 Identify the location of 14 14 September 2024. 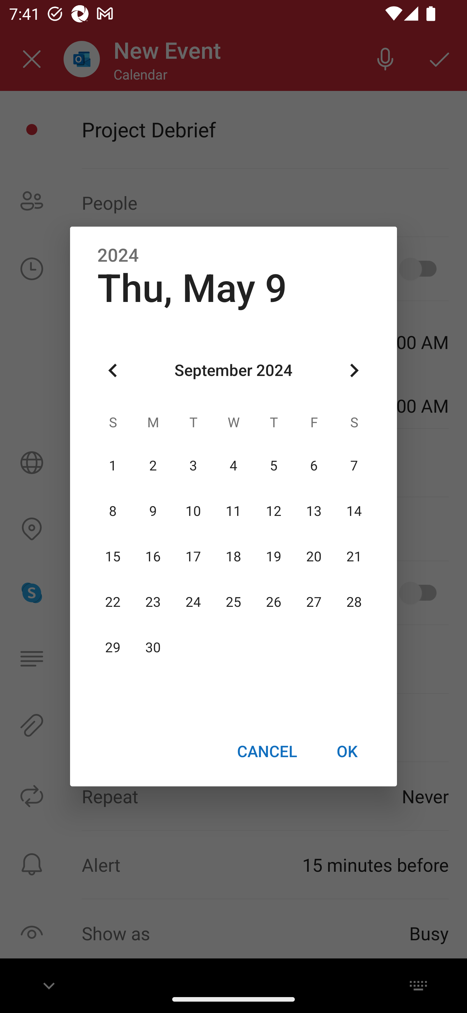
(354, 511).